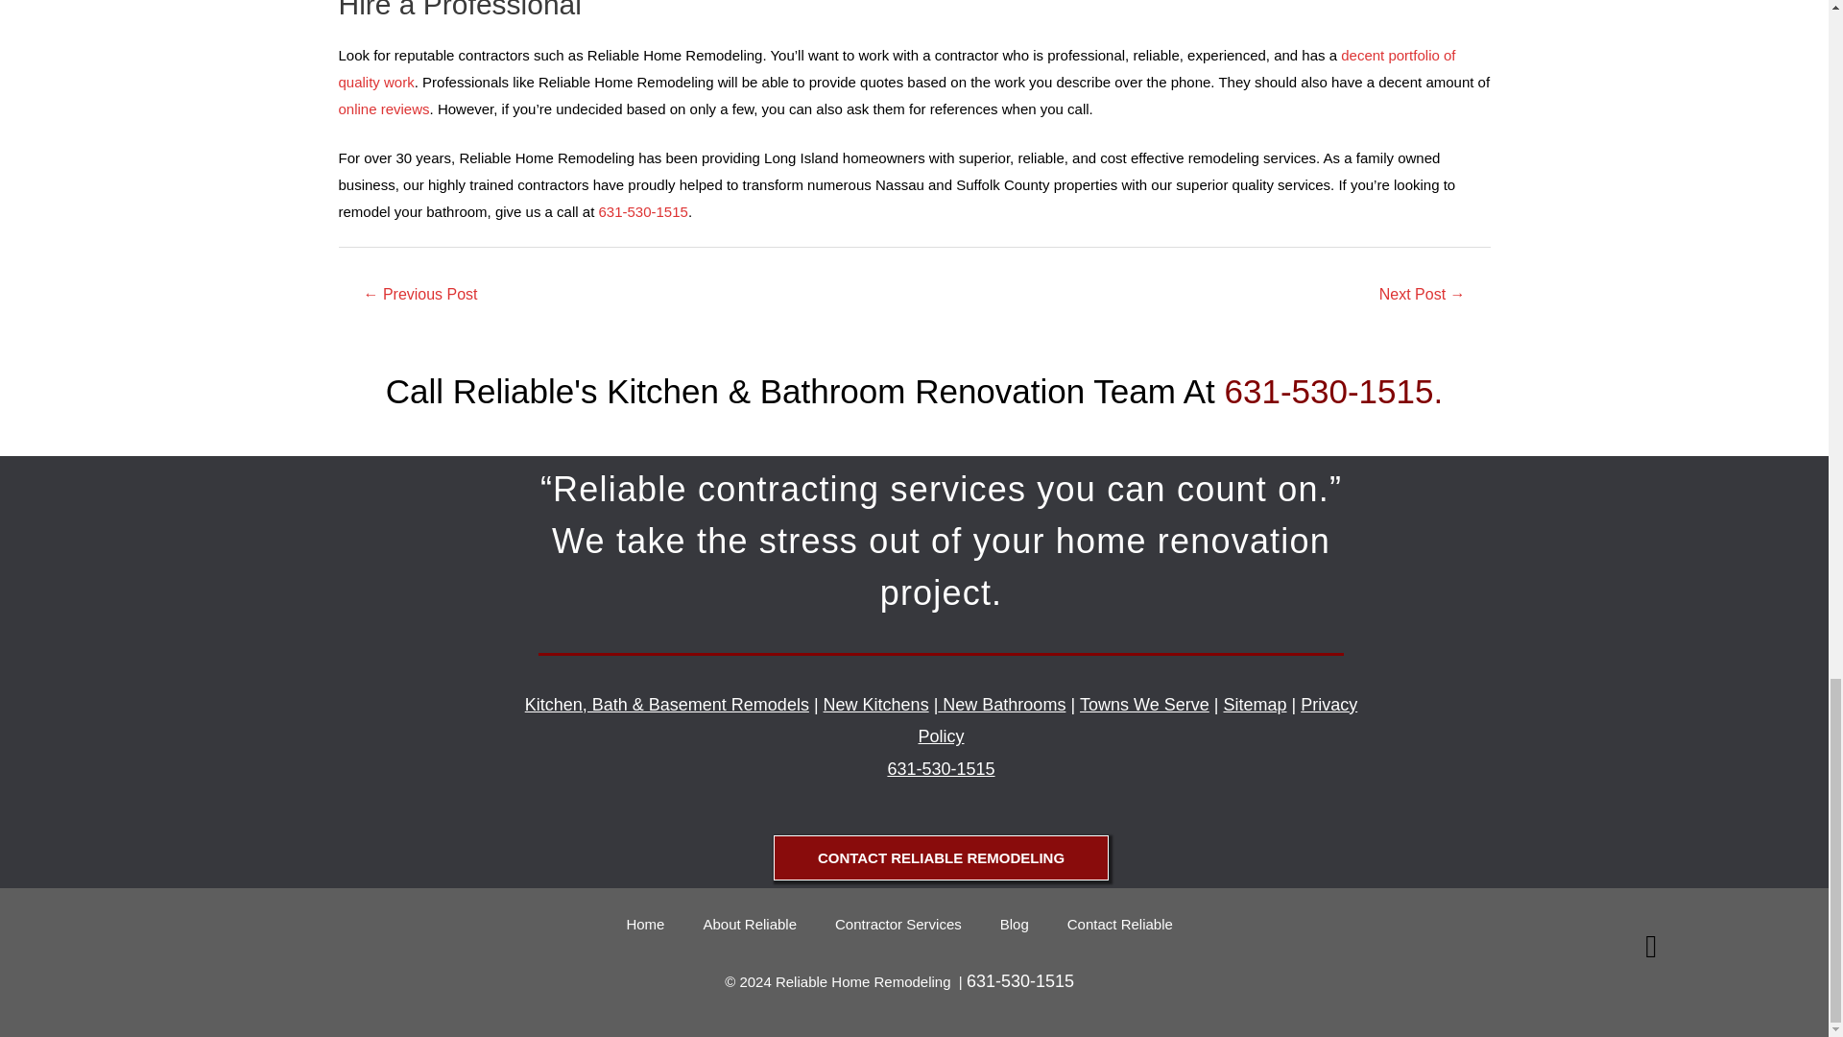  Describe the element at coordinates (1144, 705) in the screenshot. I see `Towns We Serve` at that location.